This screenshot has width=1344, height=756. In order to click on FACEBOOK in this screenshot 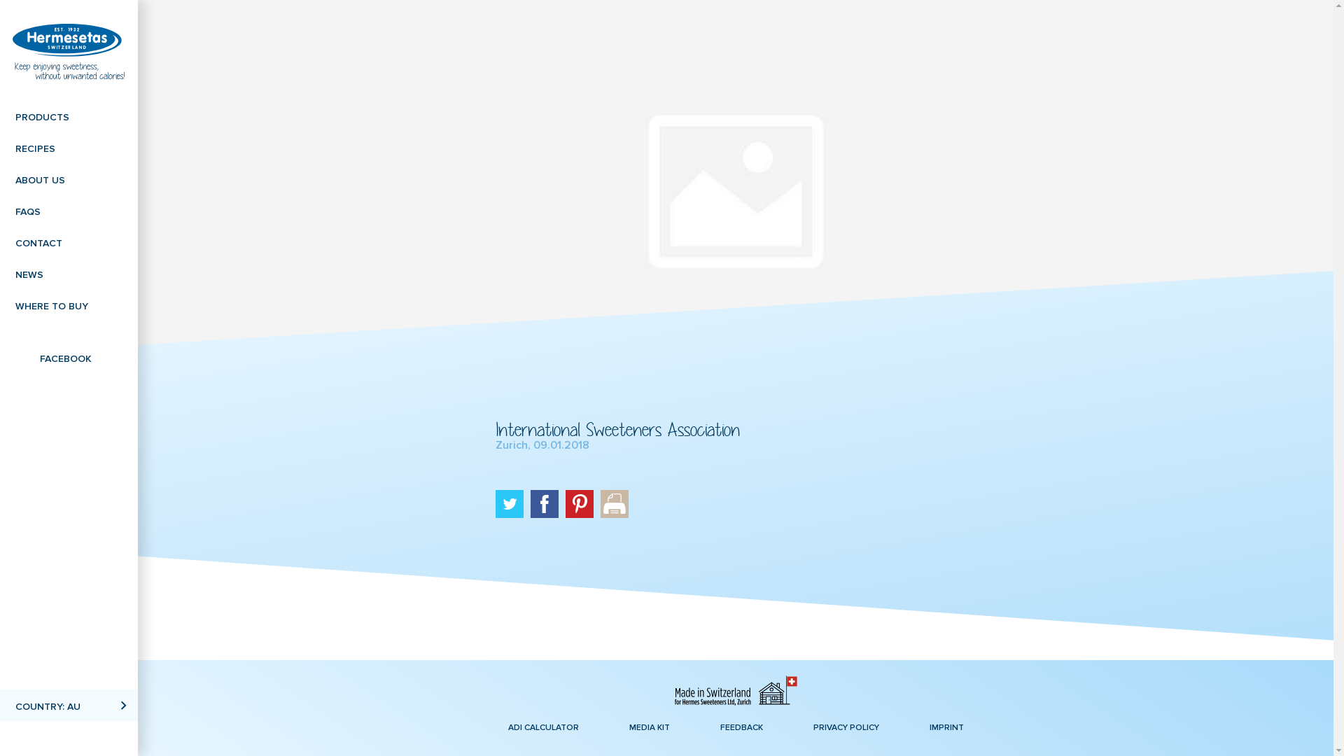, I will do `click(69, 357)`.